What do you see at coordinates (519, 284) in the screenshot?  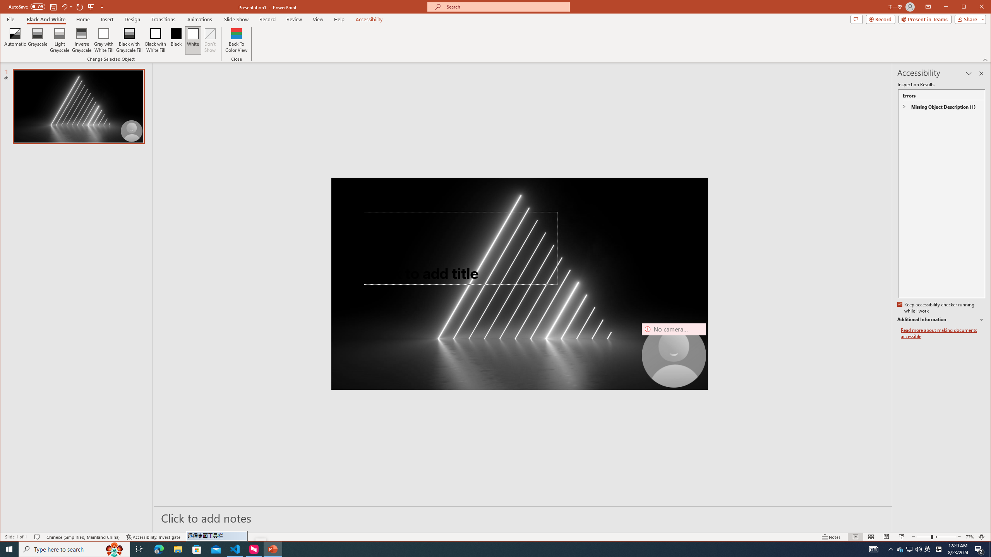 I see `Neon laser lights aligned to form a triangle` at bounding box center [519, 284].